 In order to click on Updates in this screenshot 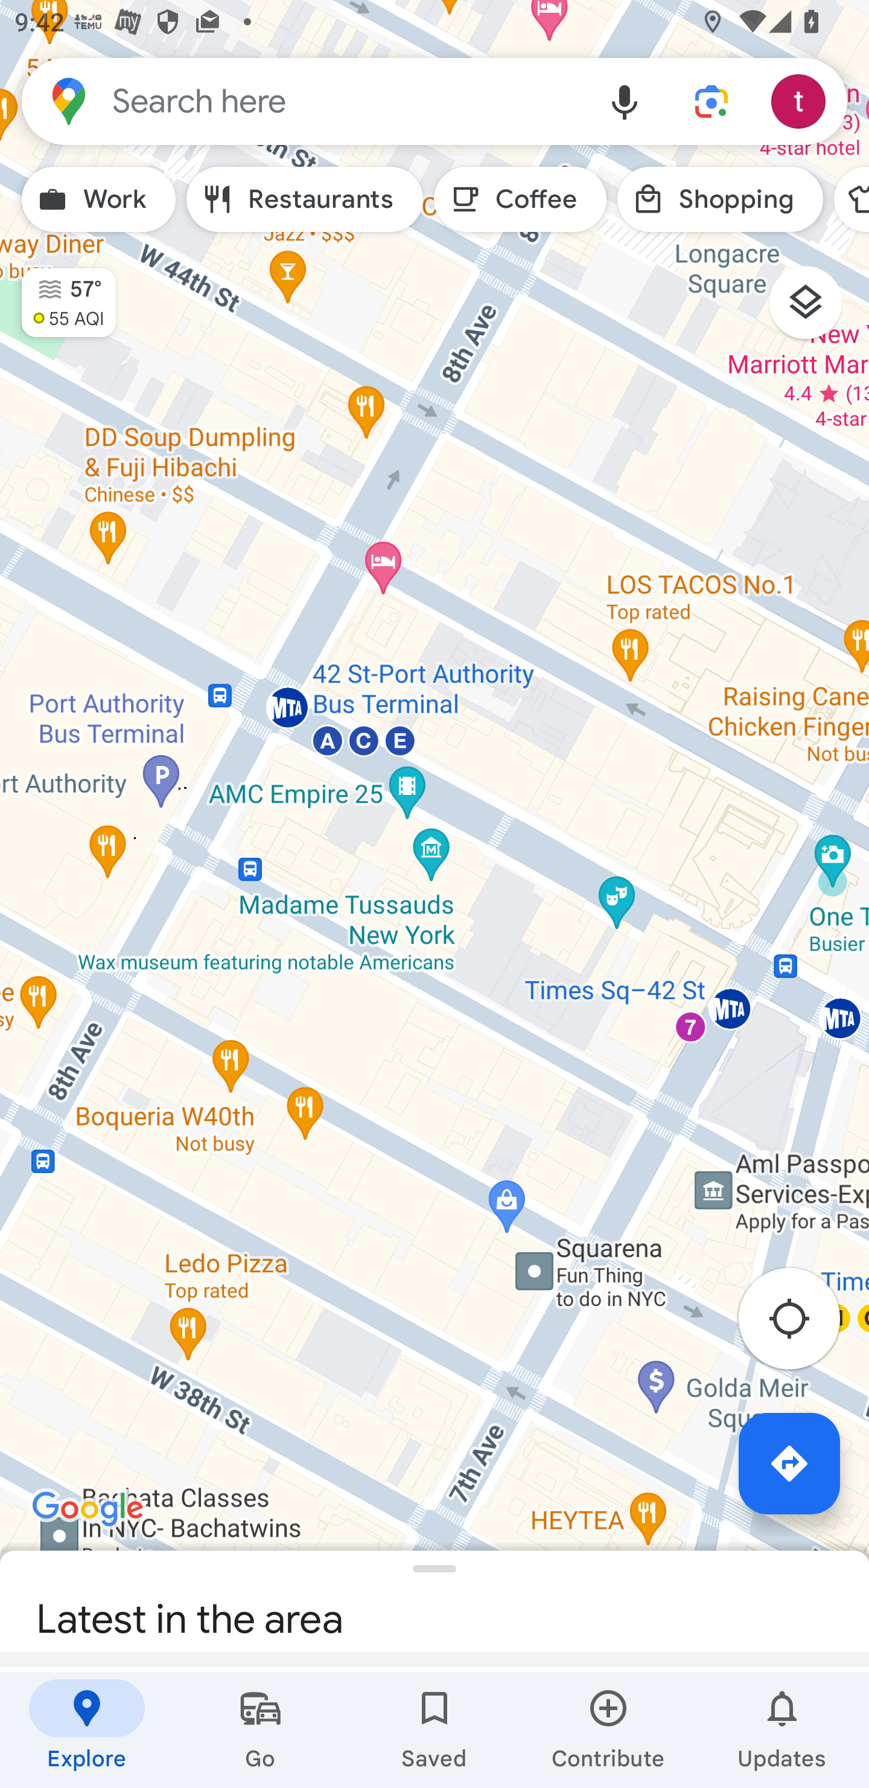, I will do `click(782, 1730)`.